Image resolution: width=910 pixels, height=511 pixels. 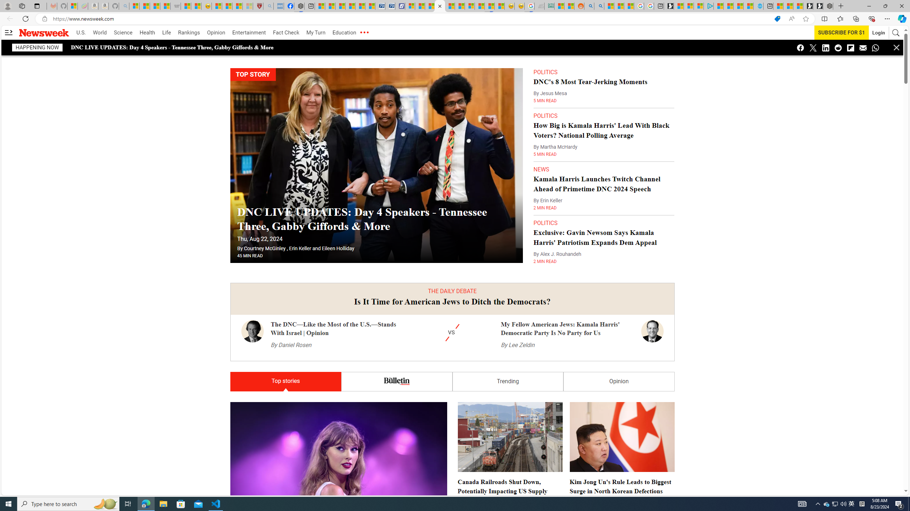 I want to click on Science, so click(x=123, y=33).